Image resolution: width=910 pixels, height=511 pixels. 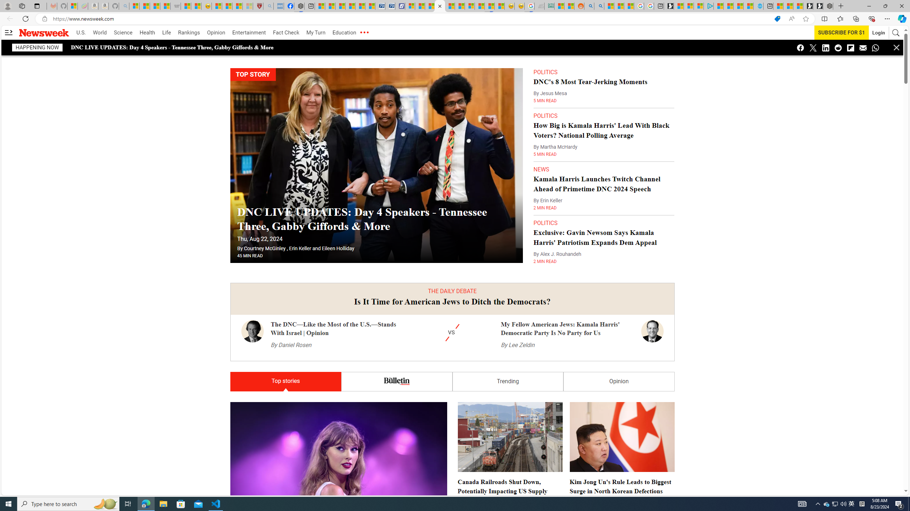 I want to click on Science, so click(x=123, y=33).